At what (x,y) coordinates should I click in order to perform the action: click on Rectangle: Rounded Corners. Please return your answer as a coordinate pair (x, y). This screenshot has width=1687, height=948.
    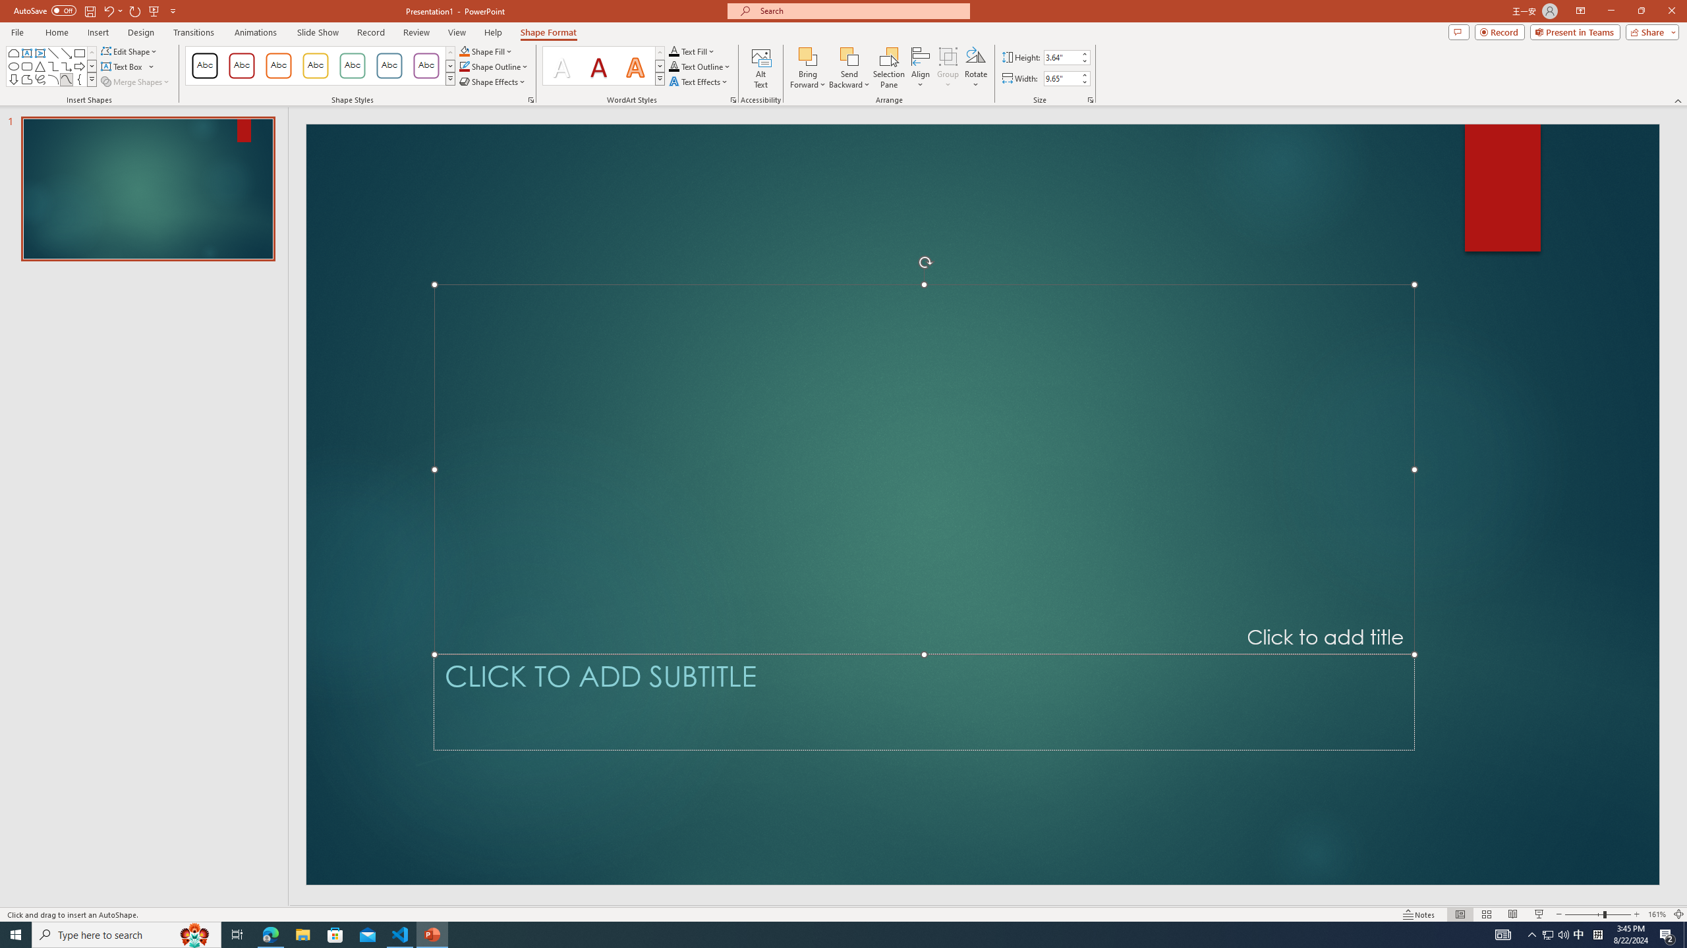
    Looking at the image, I should click on (26, 66).